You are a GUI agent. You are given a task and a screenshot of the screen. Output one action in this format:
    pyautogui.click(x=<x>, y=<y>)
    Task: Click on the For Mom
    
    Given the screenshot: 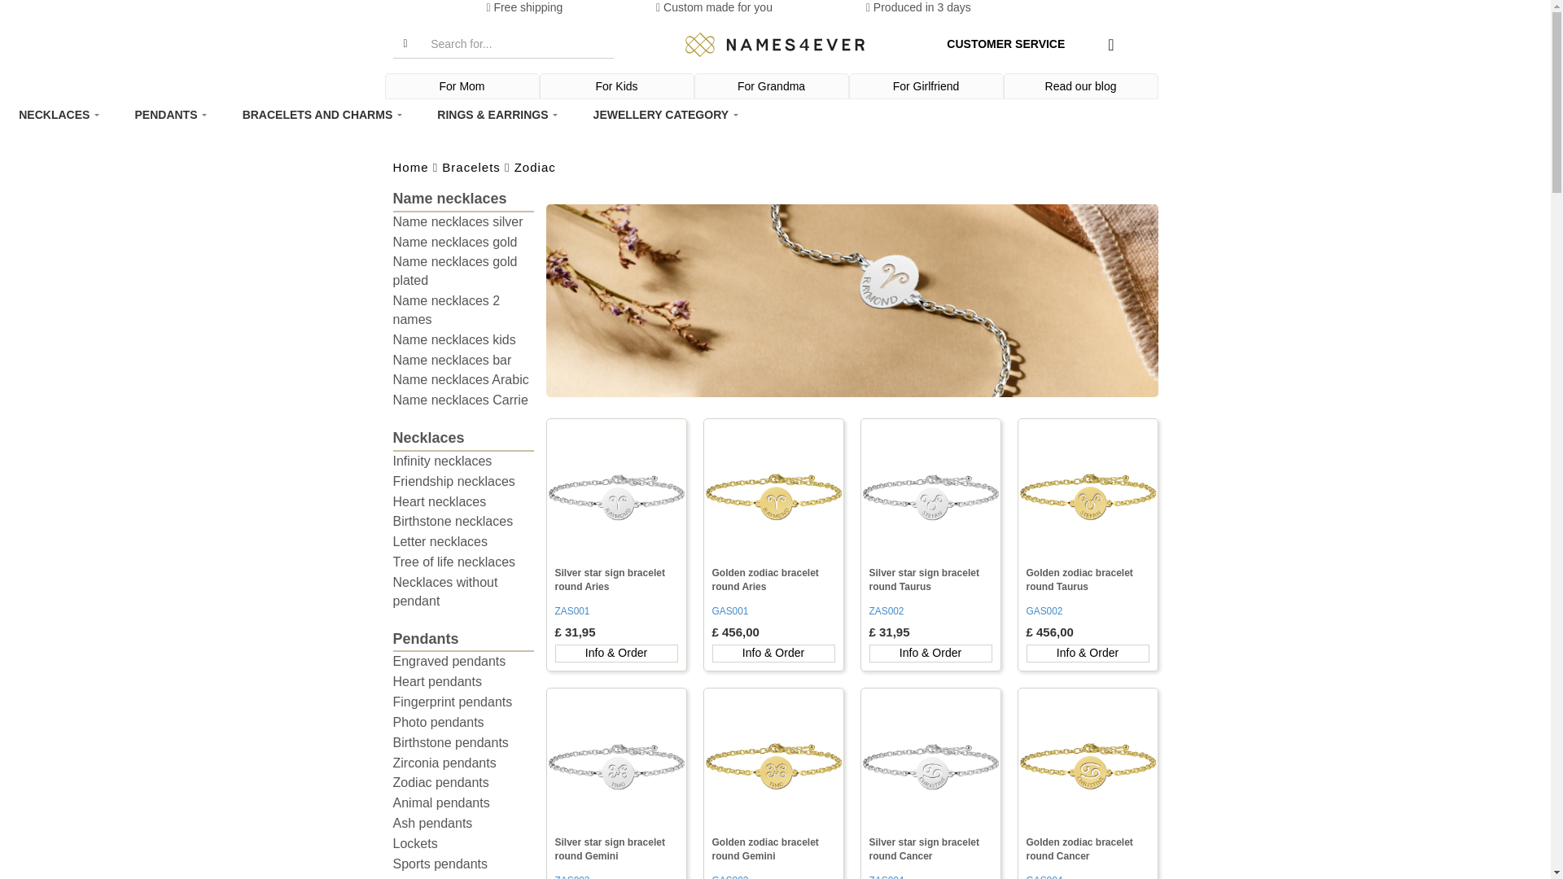 What is the action you would take?
    pyautogui.click(x=462, y=85)
    